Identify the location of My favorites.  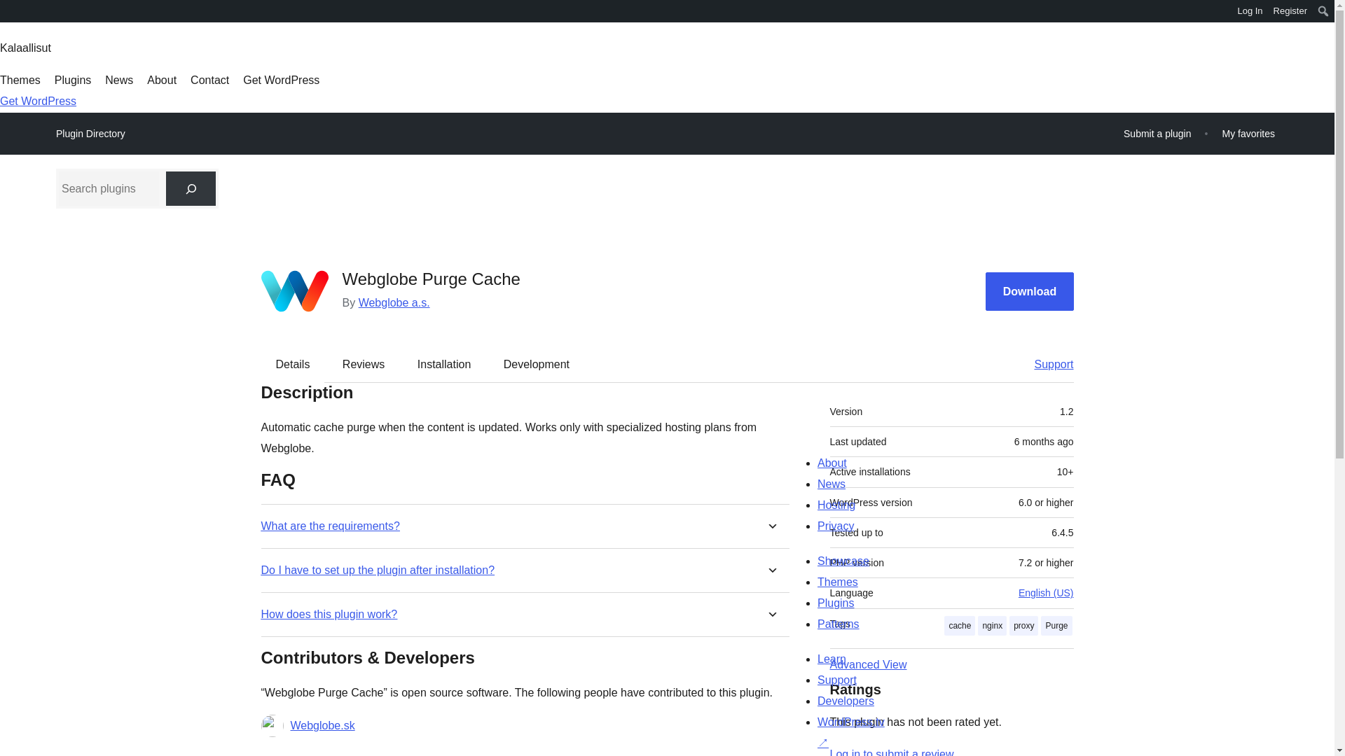
(1248, 133).